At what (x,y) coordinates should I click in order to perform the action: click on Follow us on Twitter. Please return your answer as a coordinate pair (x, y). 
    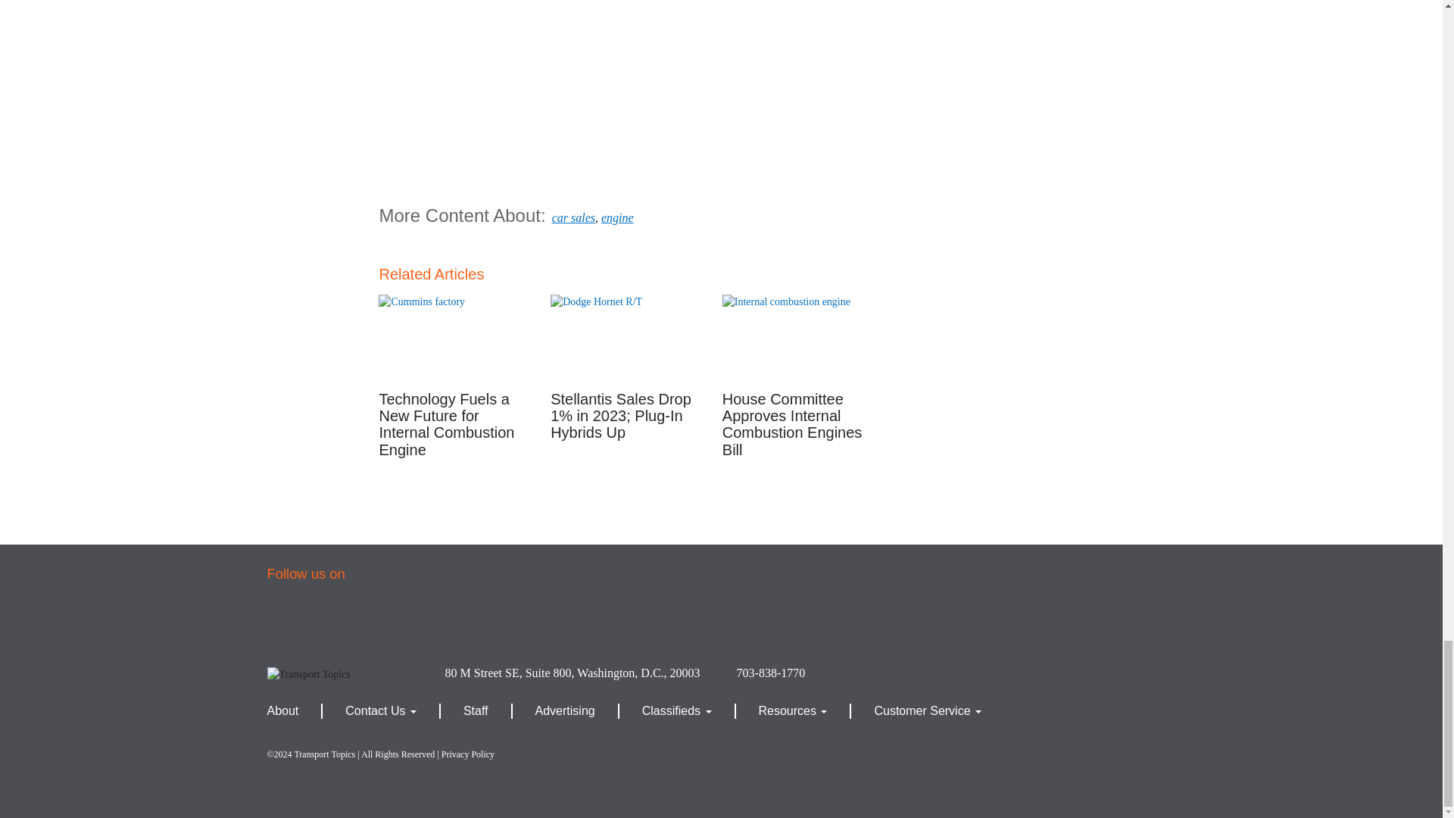
    Looking at the image, I should click on (350, 621).